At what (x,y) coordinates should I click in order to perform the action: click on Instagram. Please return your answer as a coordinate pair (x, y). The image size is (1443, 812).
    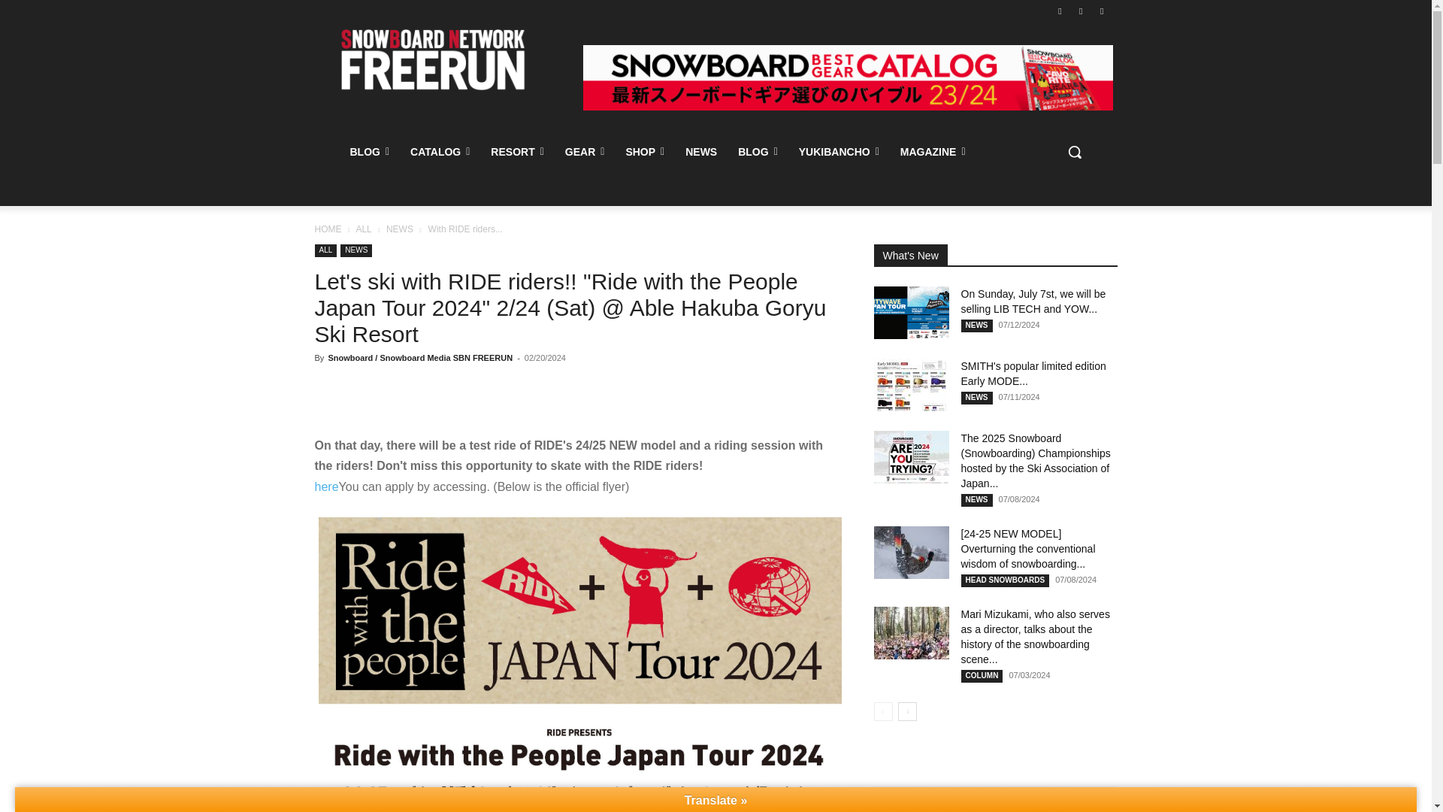
    Looking at the image, I should click on (1081, 10).